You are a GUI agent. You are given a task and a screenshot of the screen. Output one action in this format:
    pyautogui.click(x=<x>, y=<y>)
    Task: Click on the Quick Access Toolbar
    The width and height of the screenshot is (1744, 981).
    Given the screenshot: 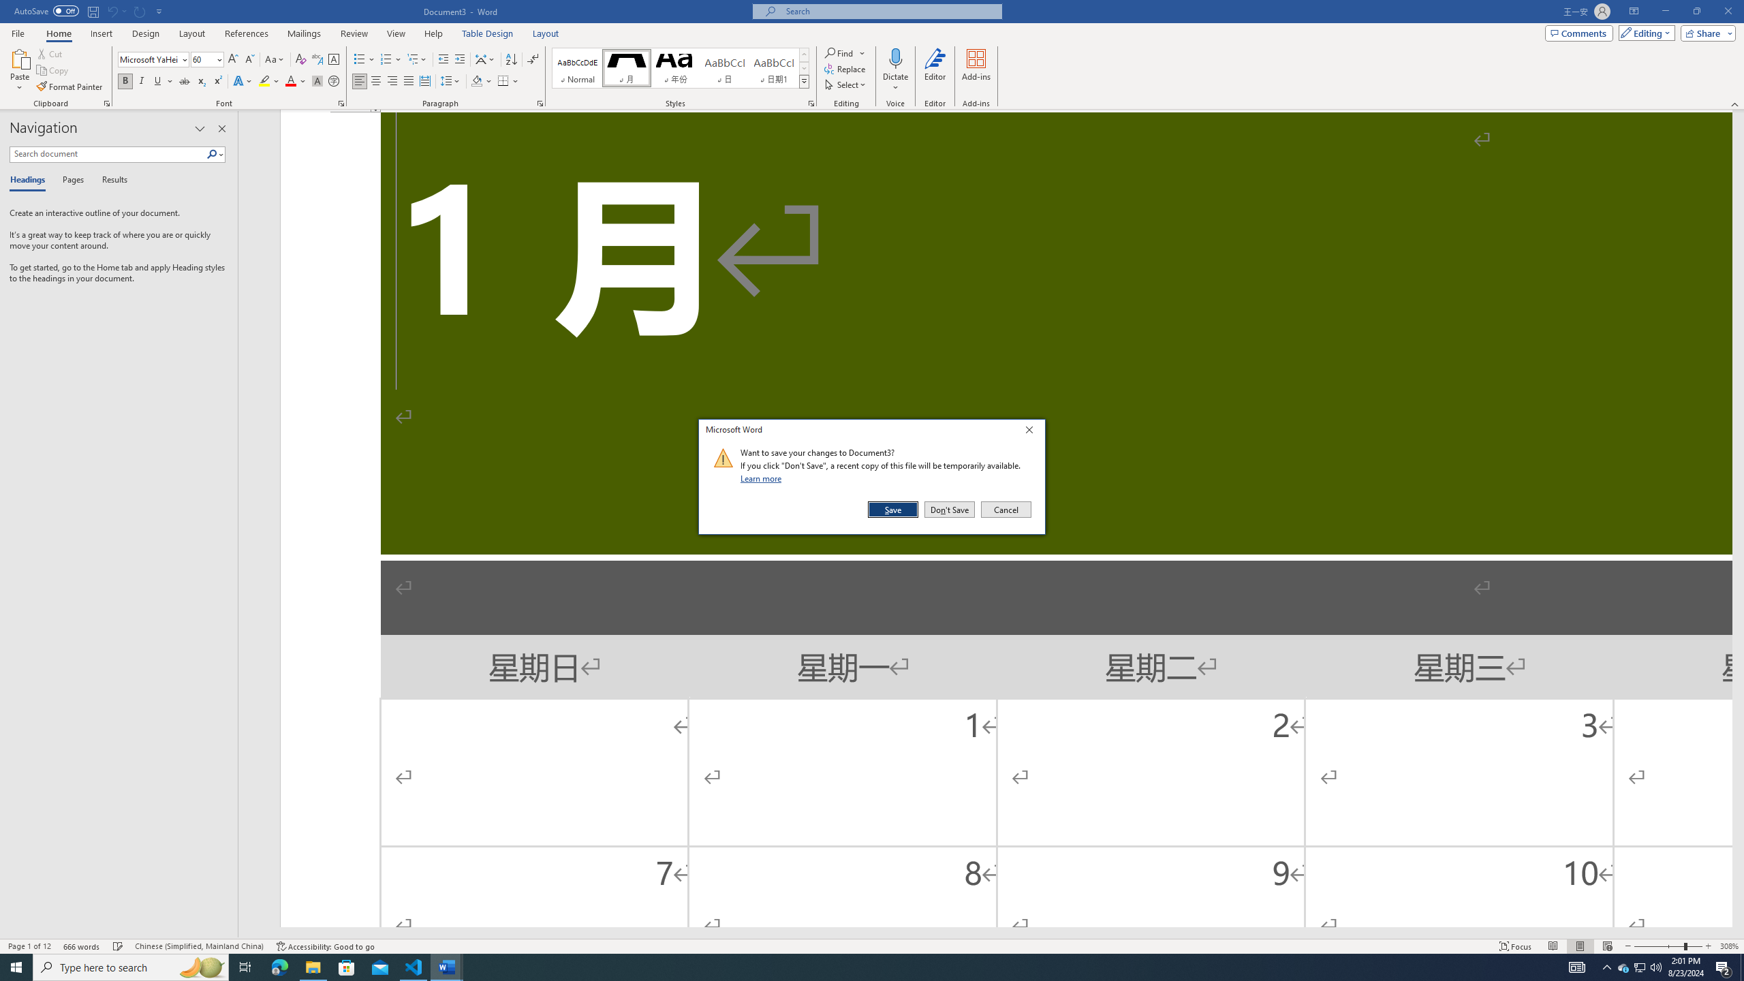 What is the action you would take?
    pyautogui.click(x=90, y=12)
    